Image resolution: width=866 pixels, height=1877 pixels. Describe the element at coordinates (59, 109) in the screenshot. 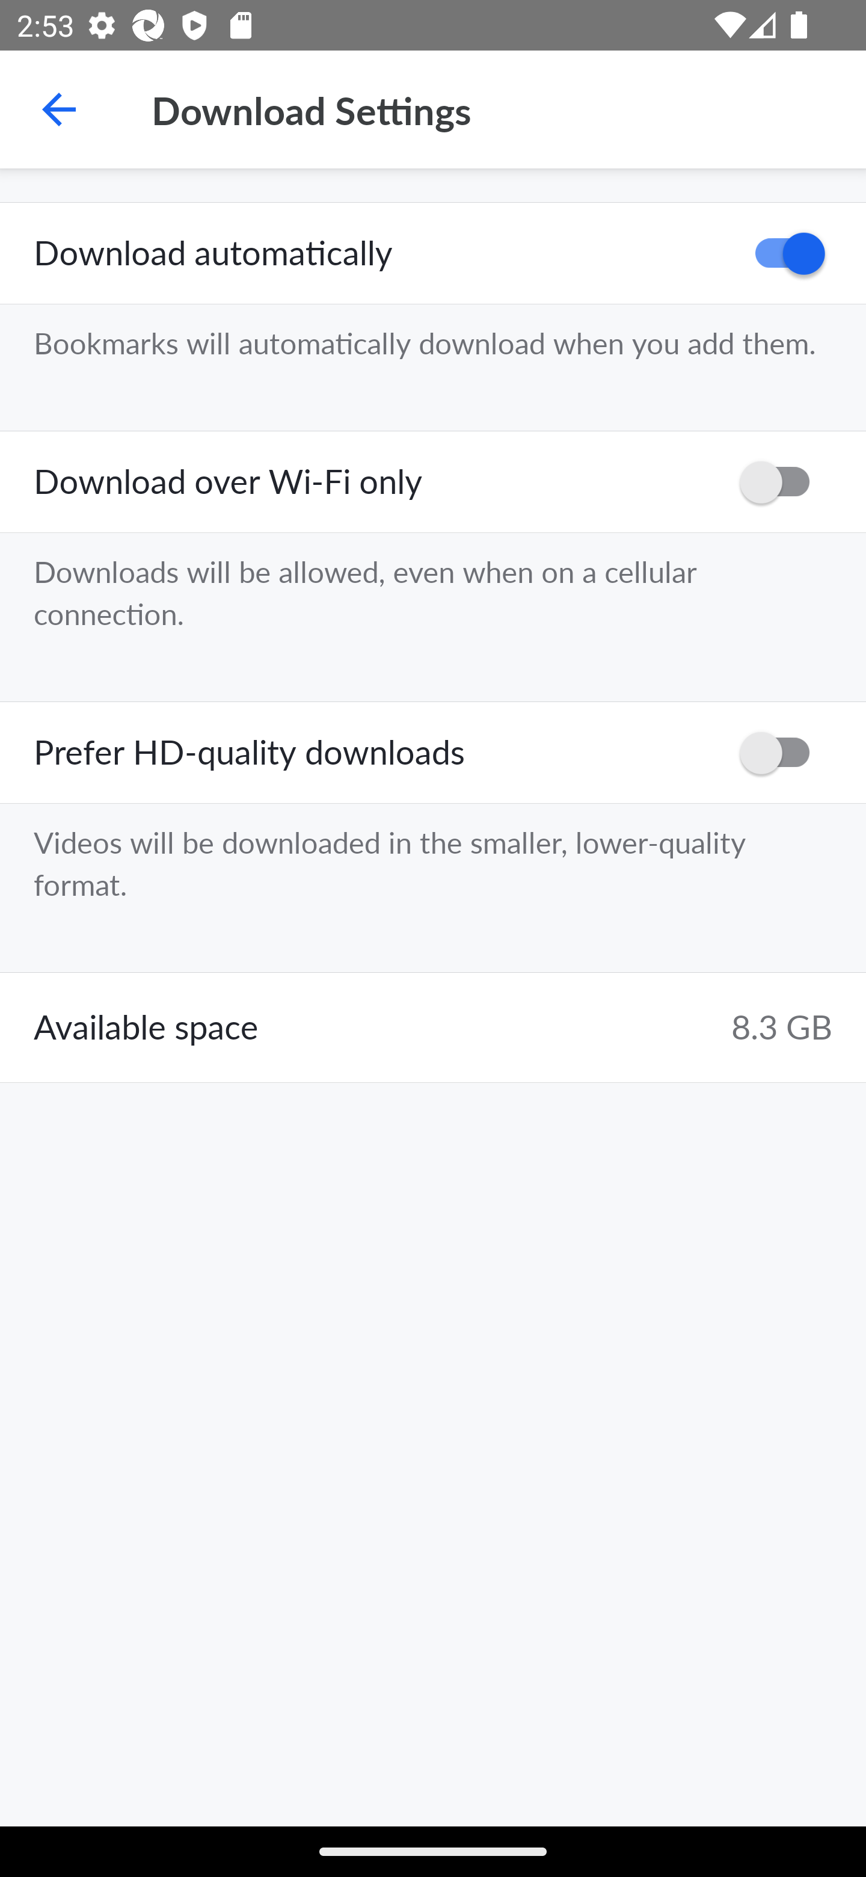

I see `Navigate up` at that location.